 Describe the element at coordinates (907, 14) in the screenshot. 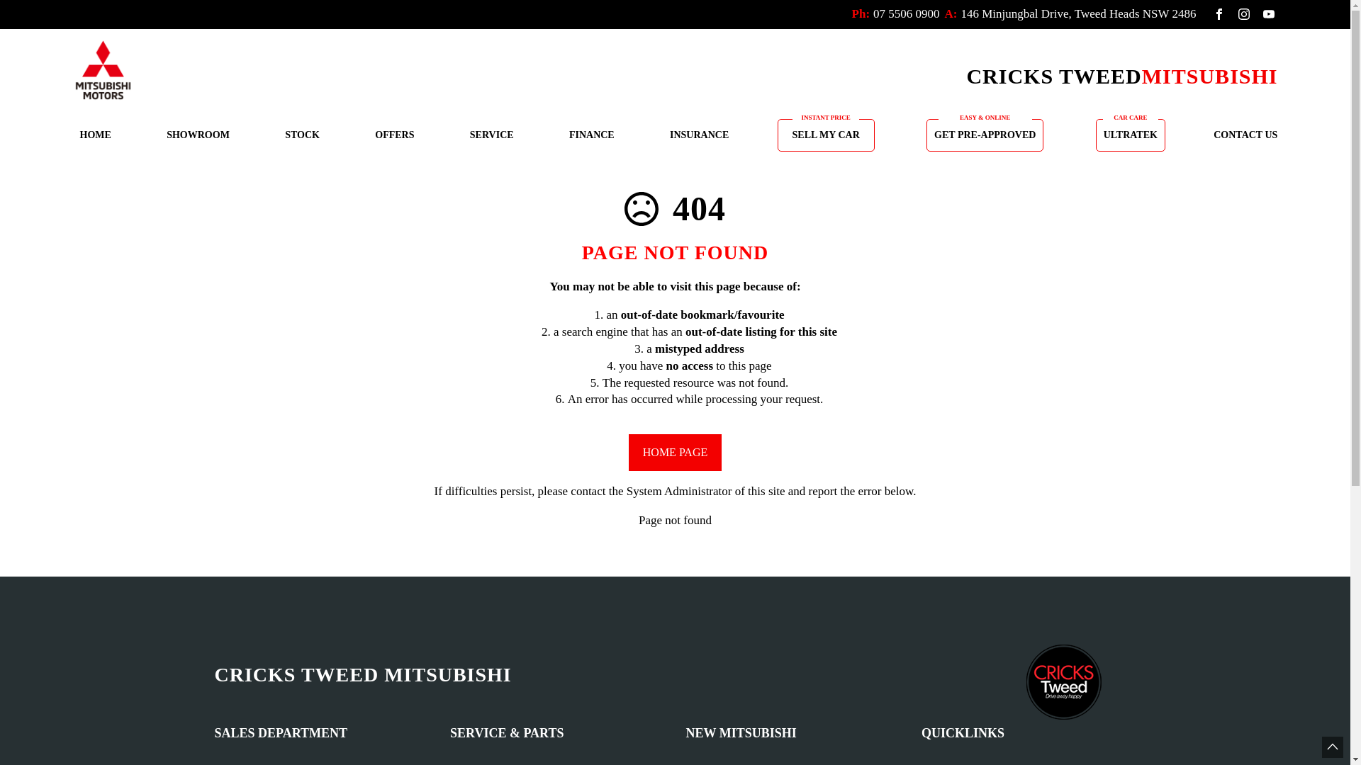

I see `07 5506 0900` at that location.